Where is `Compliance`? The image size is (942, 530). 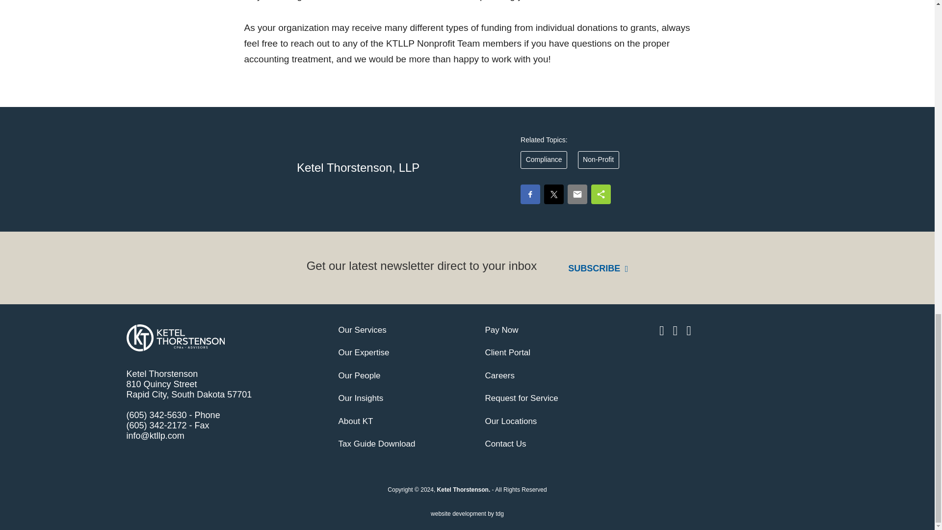 Compliance is located at coordinates (544, 159).